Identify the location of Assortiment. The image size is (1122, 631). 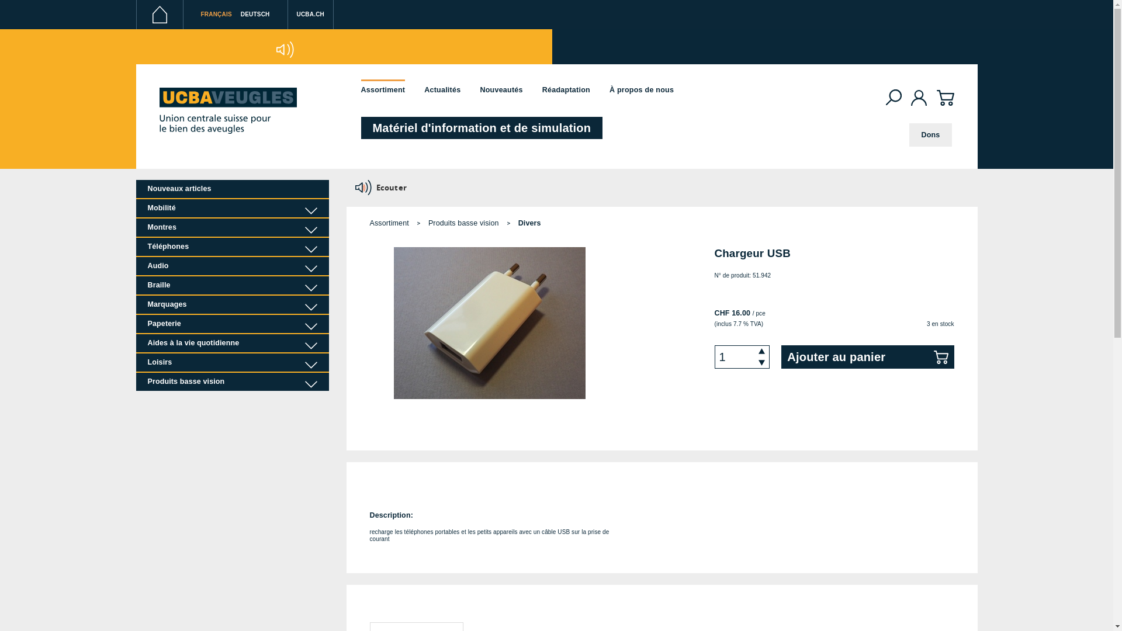
(383, 90).